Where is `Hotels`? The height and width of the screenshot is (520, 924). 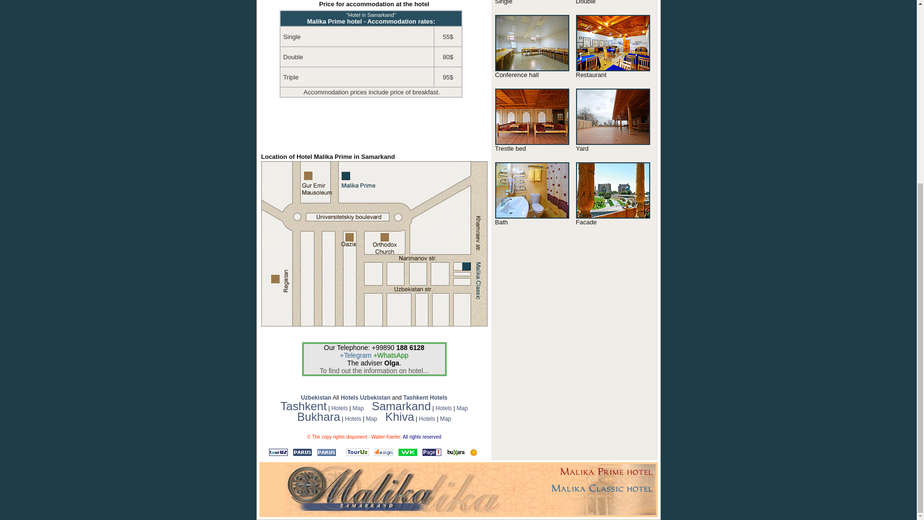
Hotels is located at coordinates (426, 418).